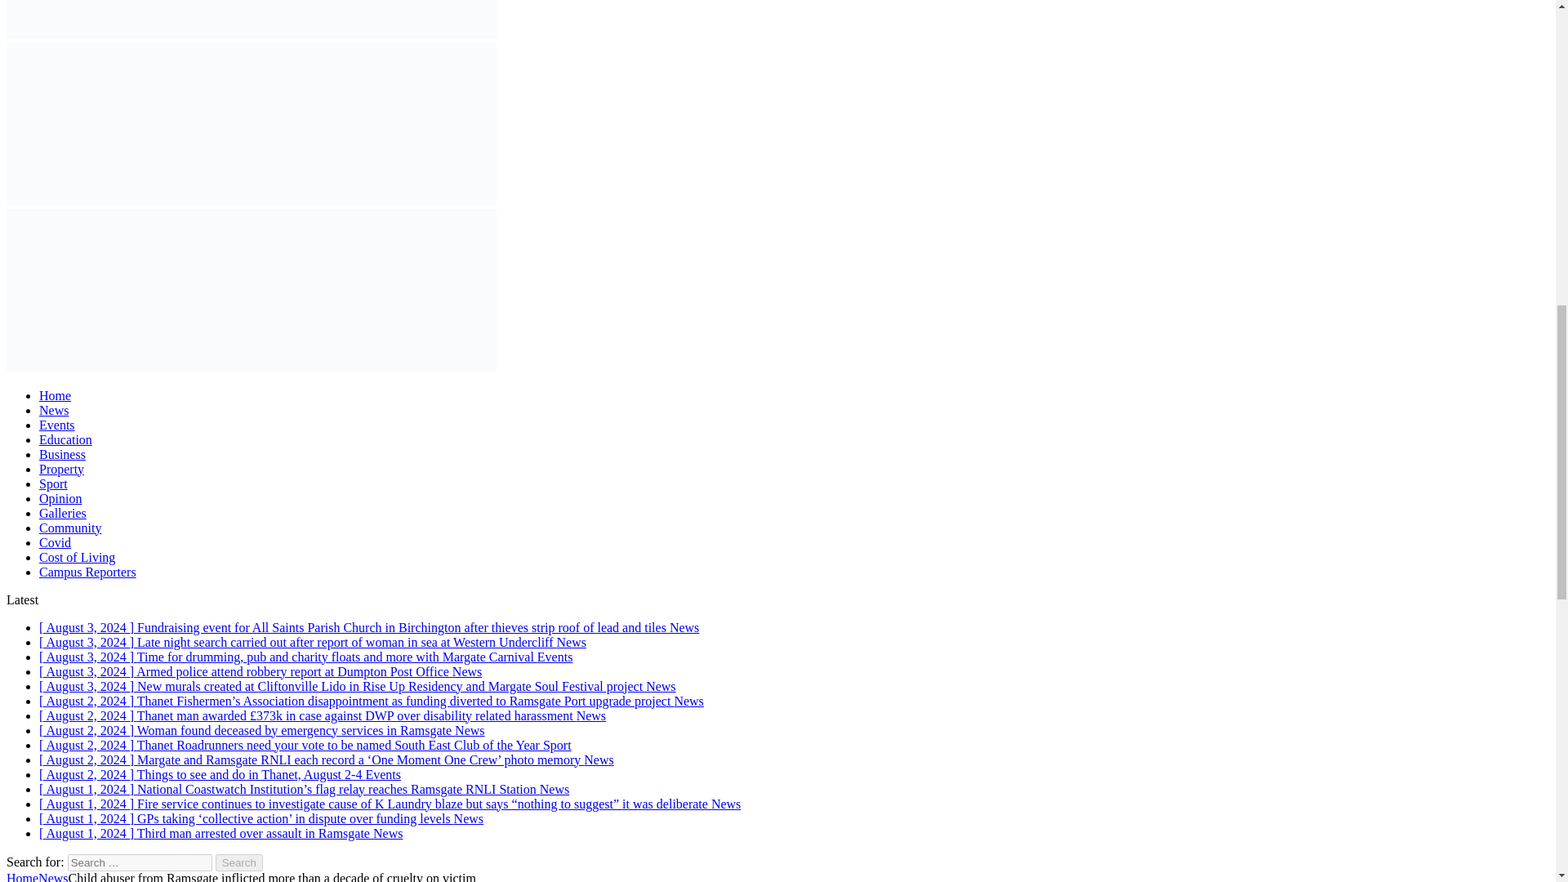 The height and width of the screenshot is (882, 1568). Describe the element at coordinates (88, 572) in the screenshot. I see `Campus Reporters` at that location.